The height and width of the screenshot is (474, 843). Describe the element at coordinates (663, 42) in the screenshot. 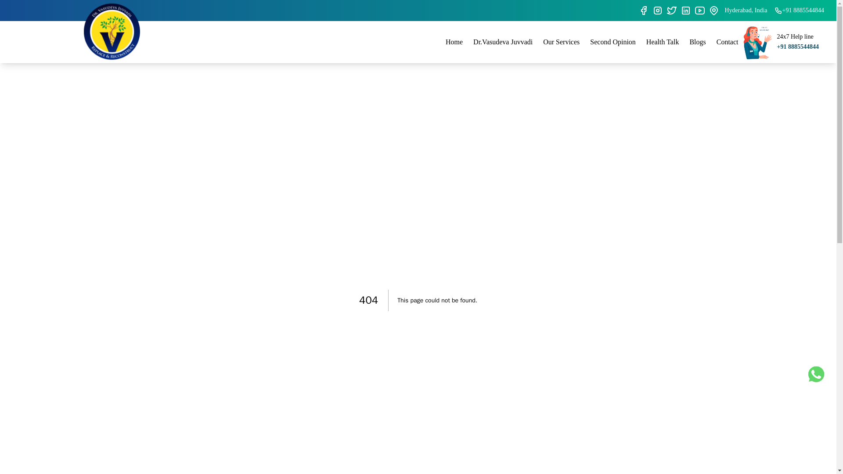

I see `Health Talk` at that location.